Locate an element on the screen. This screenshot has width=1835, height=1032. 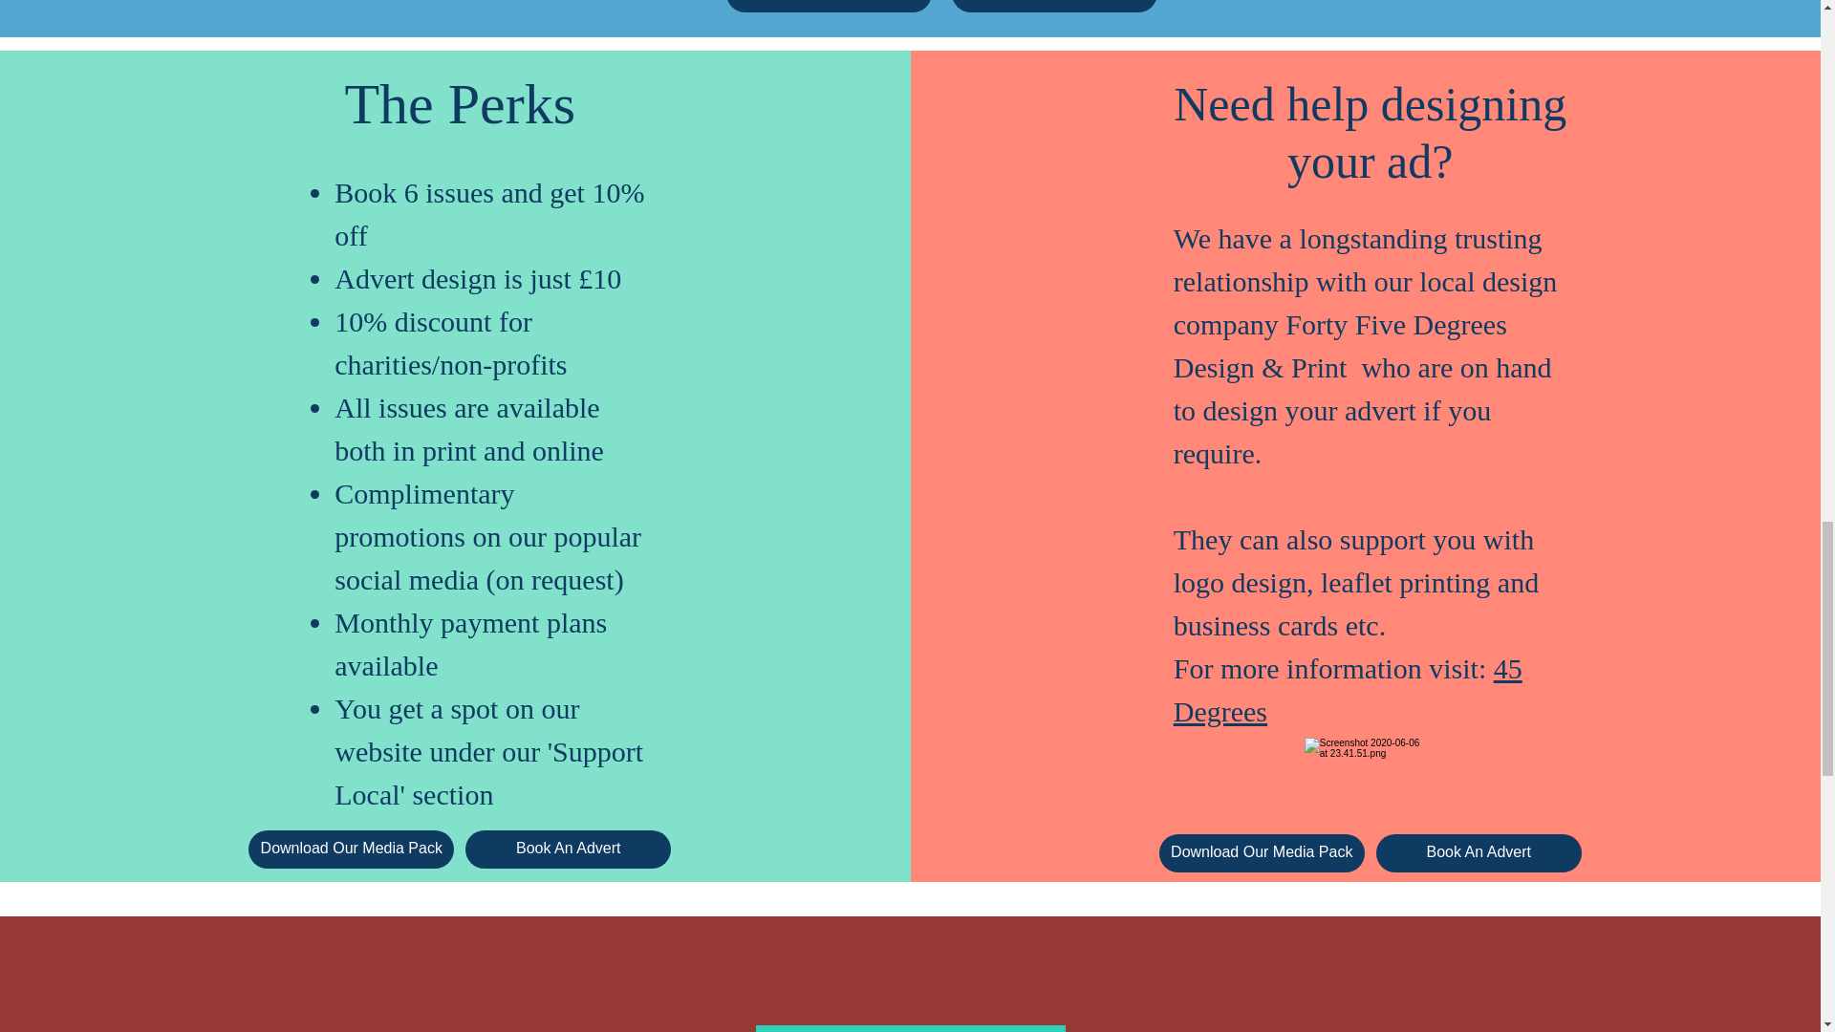
Book An Advert is located at coordinates (568, 849).